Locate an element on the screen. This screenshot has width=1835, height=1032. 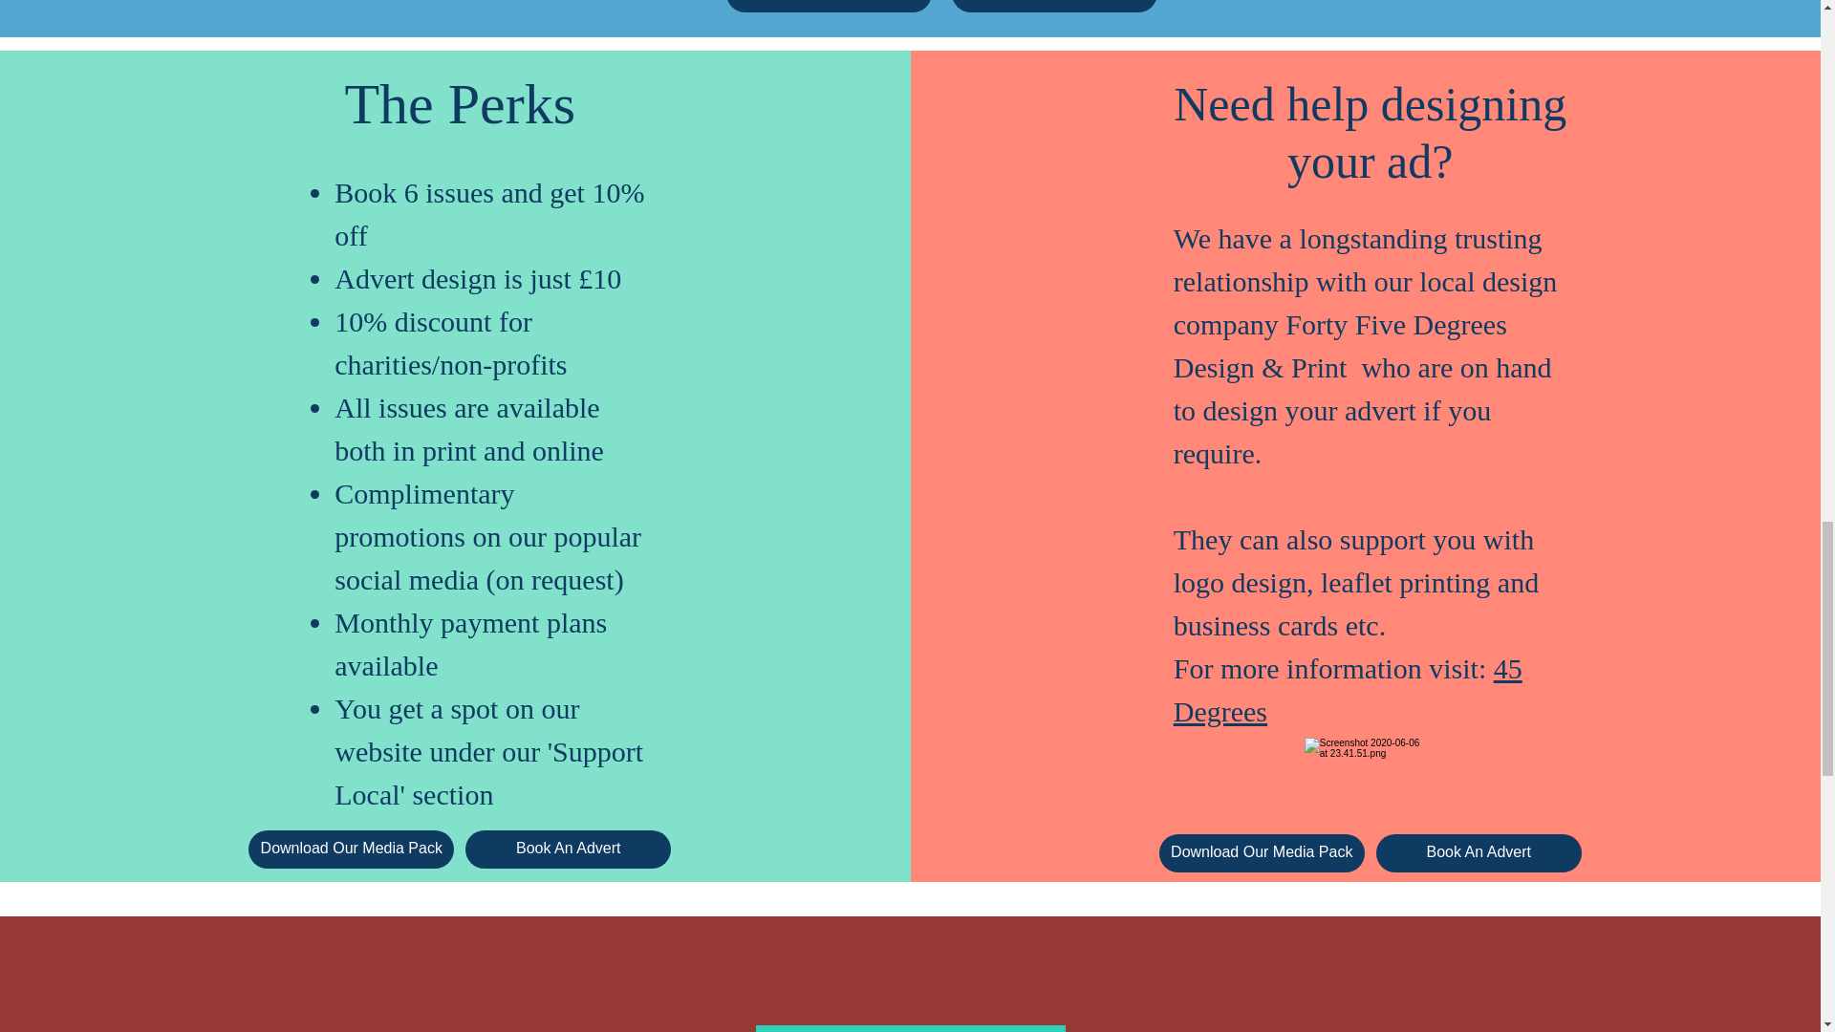
Book An Advert is located at coordinates (568, 849).